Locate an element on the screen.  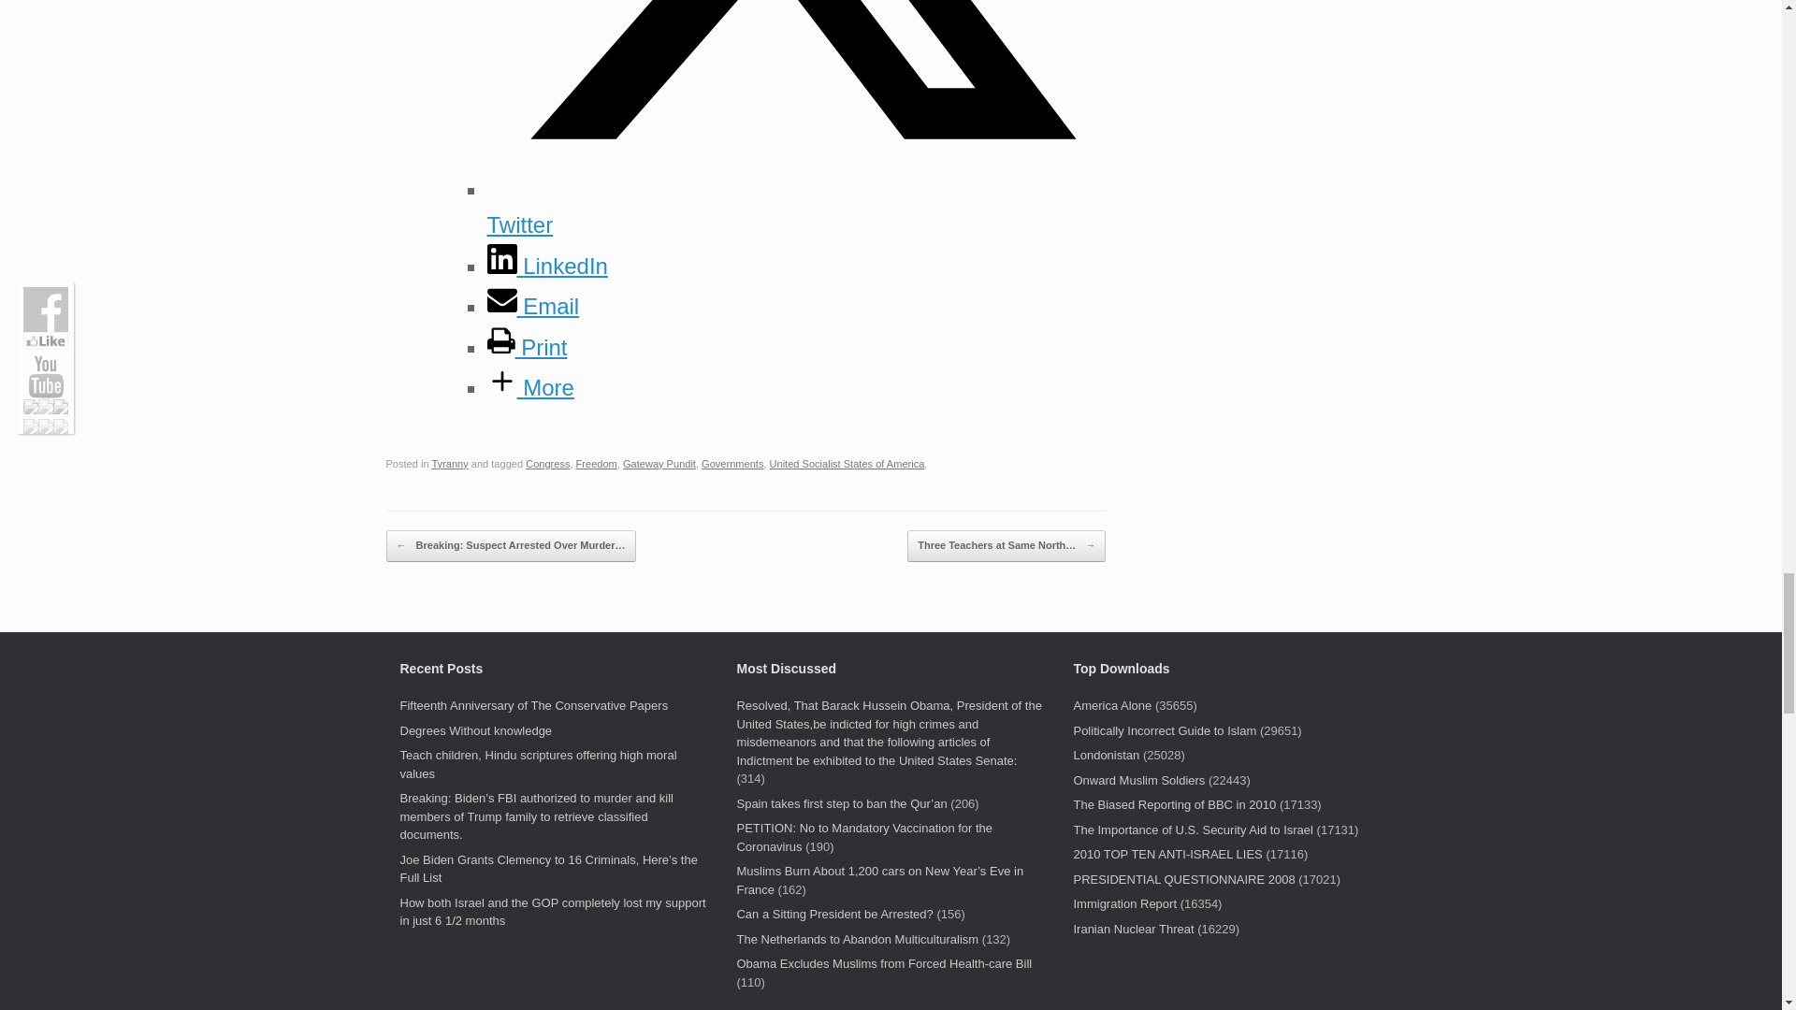
Twitter is located at coordinates (796, 207).